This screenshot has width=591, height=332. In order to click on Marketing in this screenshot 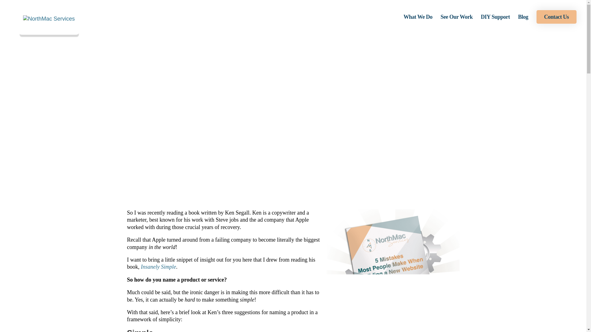, I will do `click(316, 130)`.